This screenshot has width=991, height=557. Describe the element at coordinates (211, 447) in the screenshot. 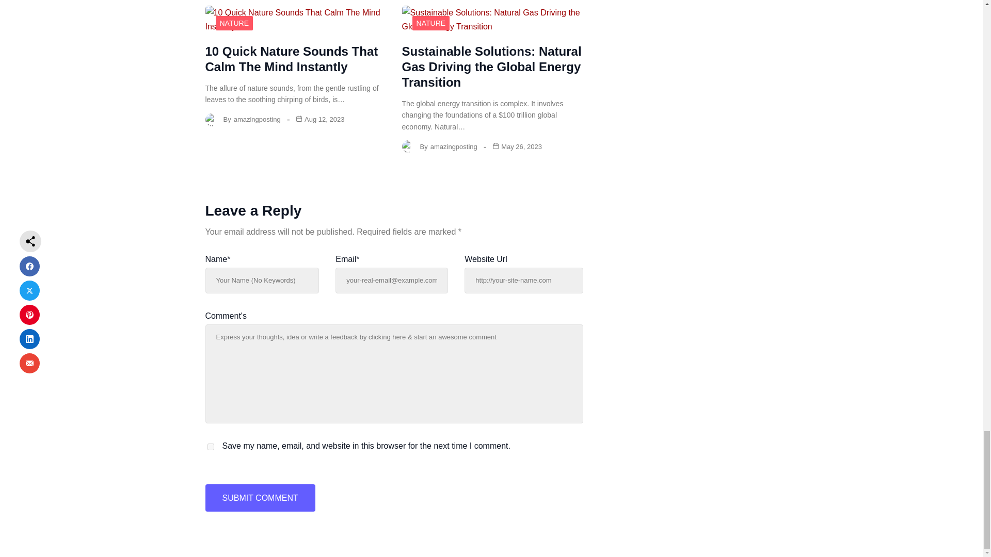

I see `yes` at that location.